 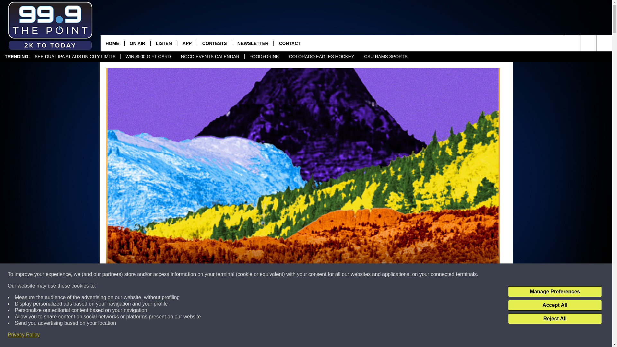 I want to click on NEWSLETTER, so click(x=253, y=43).